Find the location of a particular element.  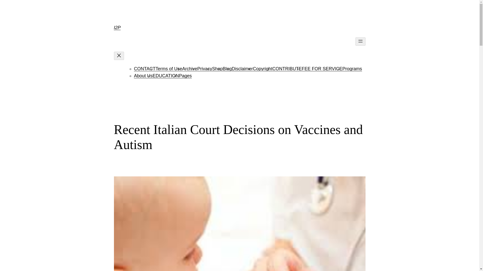

Blog is located at coordinates (227, 69).